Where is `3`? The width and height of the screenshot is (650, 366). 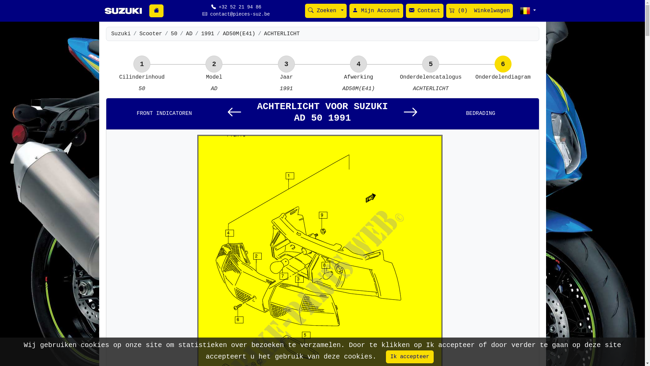
3 is located at coordinates (286, 64).